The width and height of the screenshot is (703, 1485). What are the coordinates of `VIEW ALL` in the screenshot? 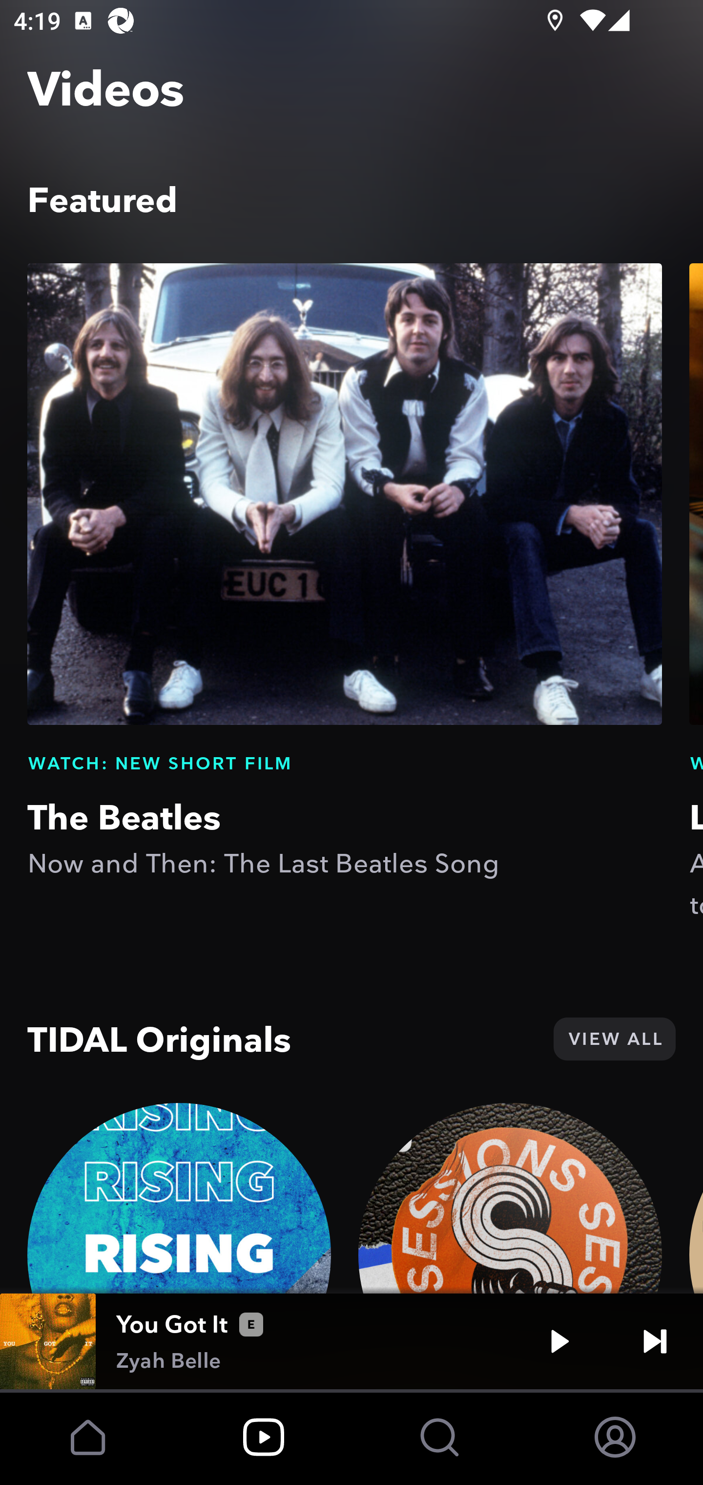 It's located at (614, 1039).